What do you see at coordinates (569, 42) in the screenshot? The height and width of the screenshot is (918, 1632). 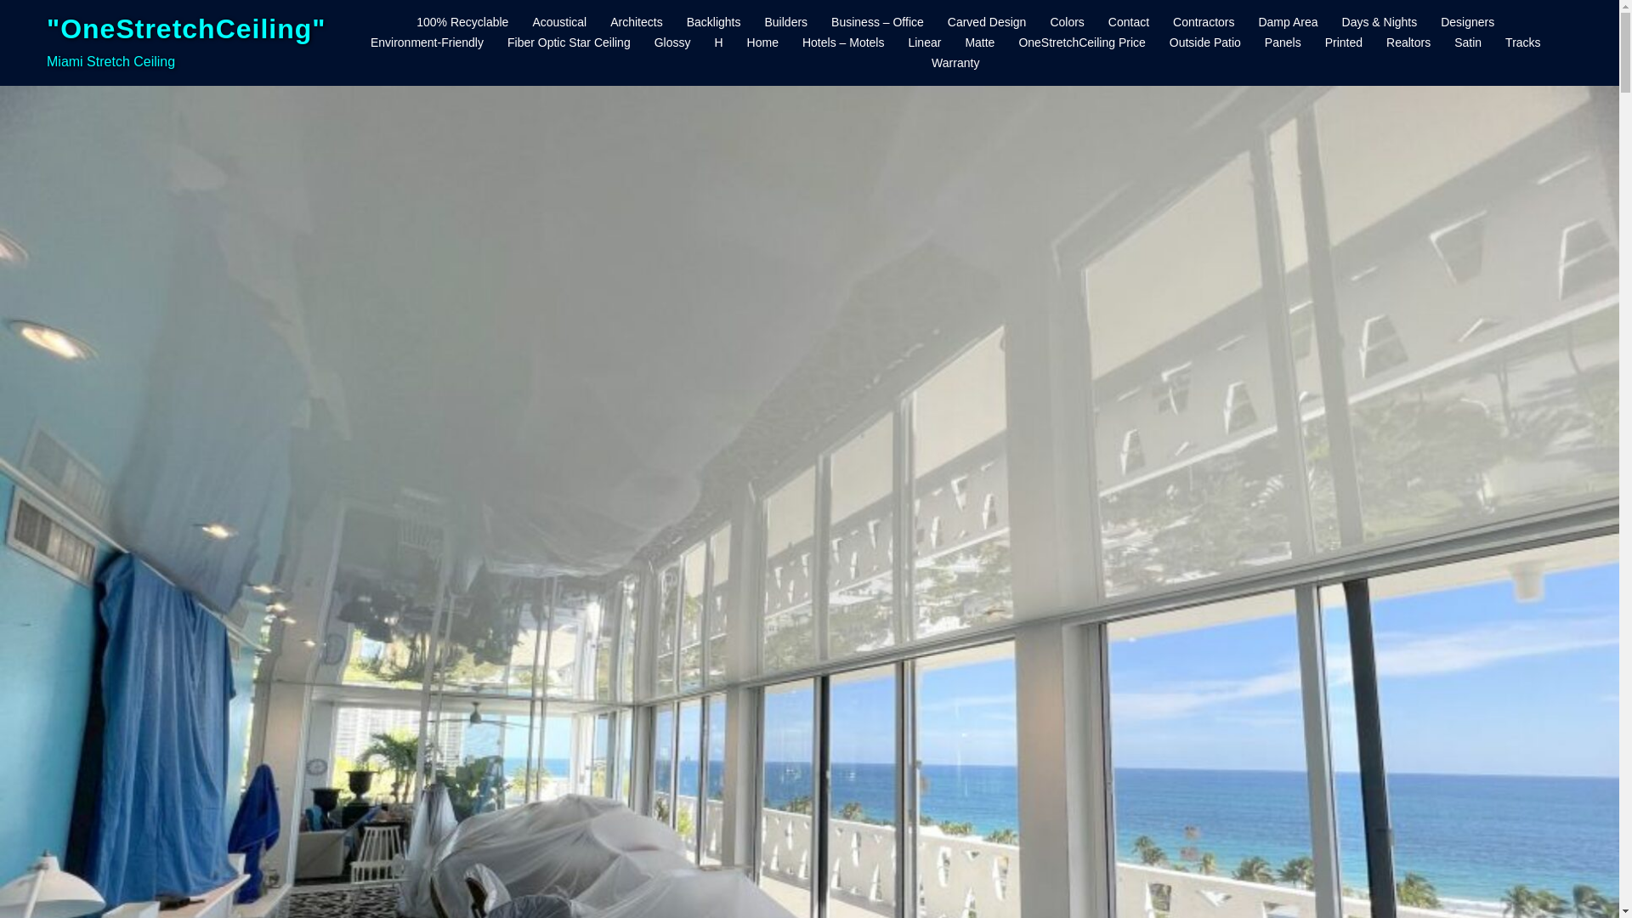 I see `Fiber Optic Star Ceiling` at bounding box center [569, 42].